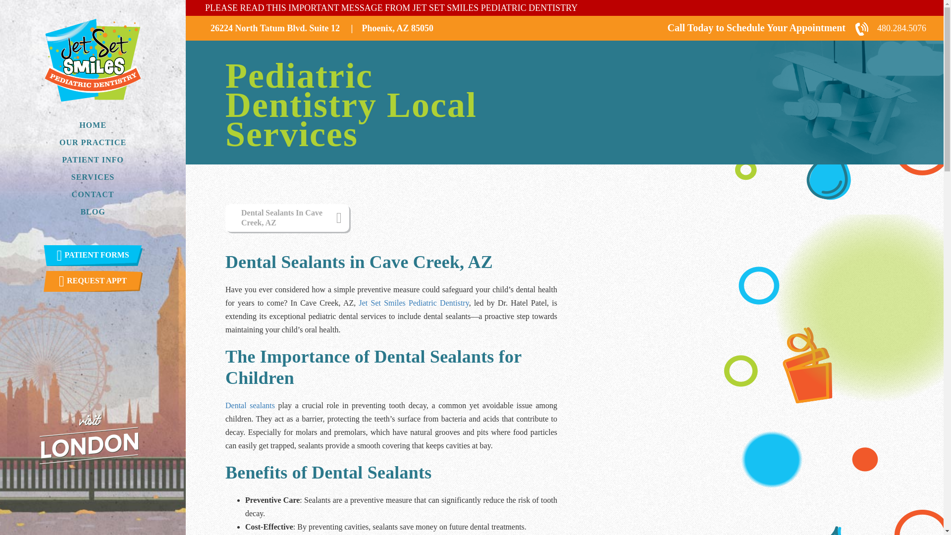 The width and height of the screenshot is (951, 535). I want to click on REQUEST APPT, so click(93, 281).